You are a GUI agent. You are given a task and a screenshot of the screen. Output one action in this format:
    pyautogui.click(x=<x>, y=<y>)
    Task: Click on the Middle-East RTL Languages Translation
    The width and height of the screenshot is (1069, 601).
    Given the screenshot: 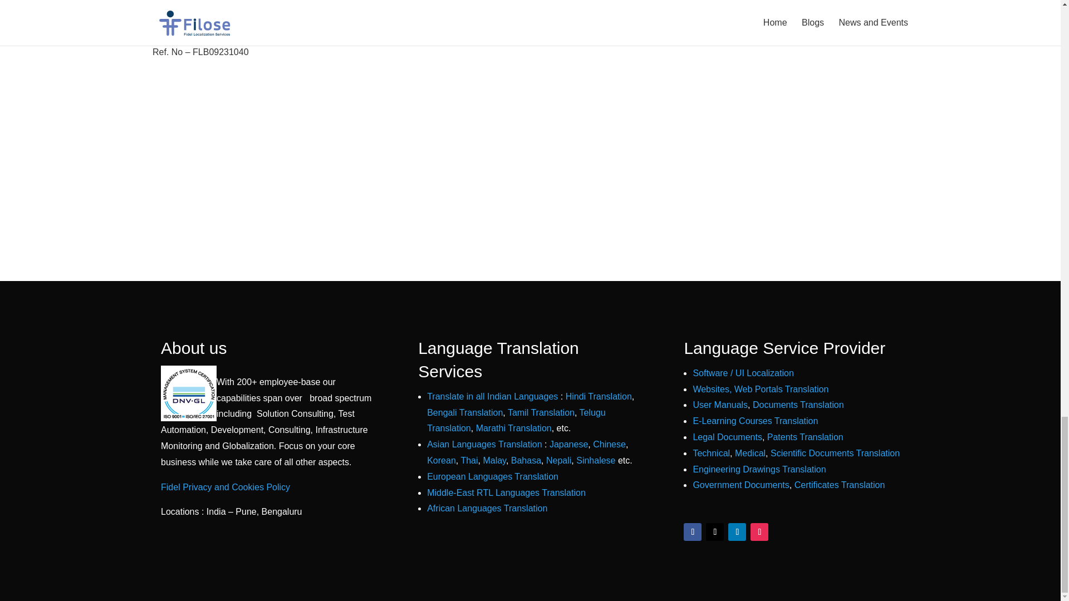 What is the action you would take?
    pyautogui.click(x=506, y=492)
    